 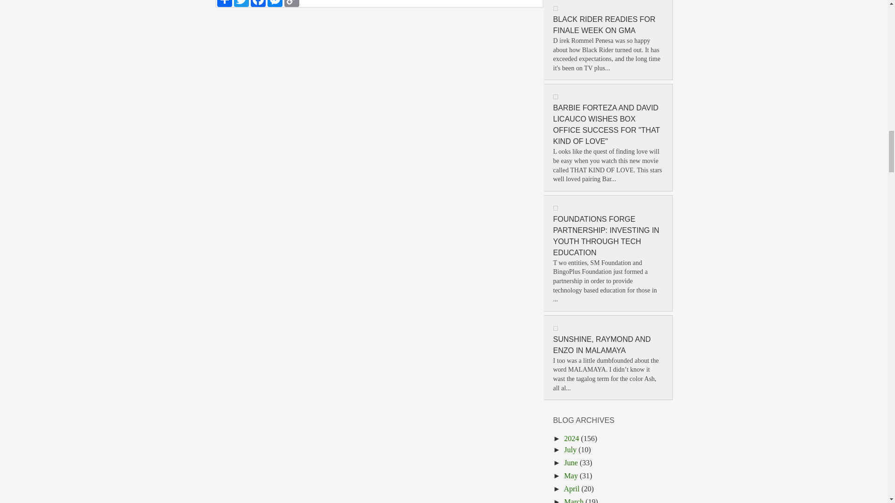 What do you see at coordinates (275, 4) in the screenshot?
I see `Messenger` at bounding box center [275, 4].